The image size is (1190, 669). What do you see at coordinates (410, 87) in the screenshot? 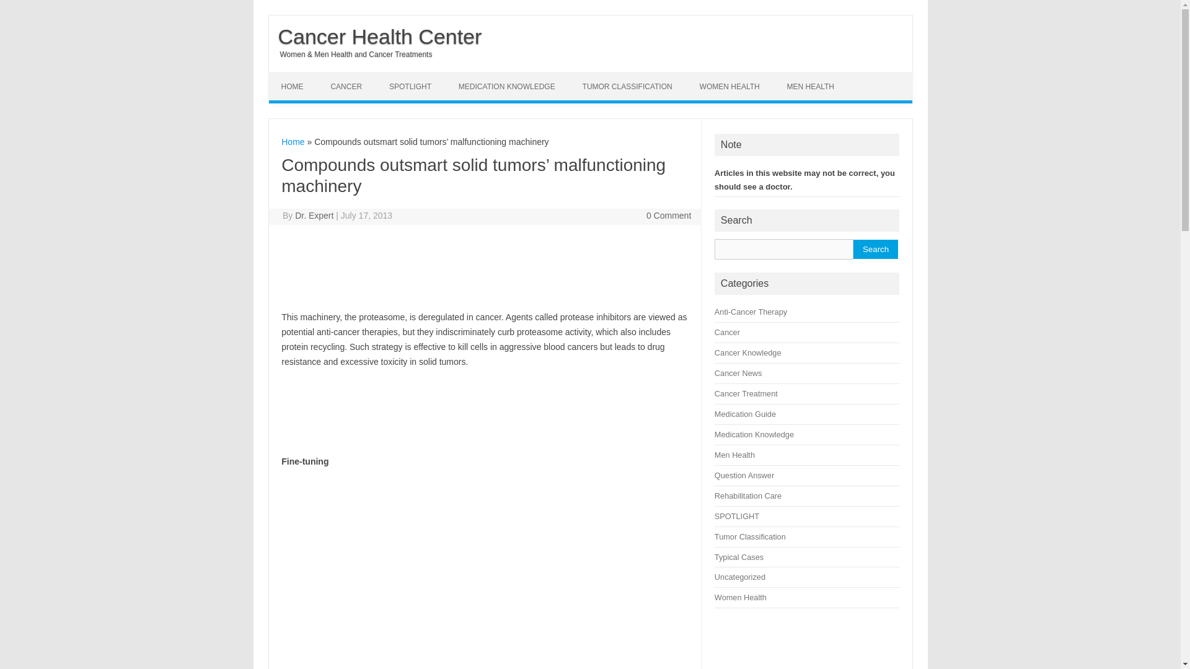
I see `SPOTLIGHT` at bounding box center [410, 87].